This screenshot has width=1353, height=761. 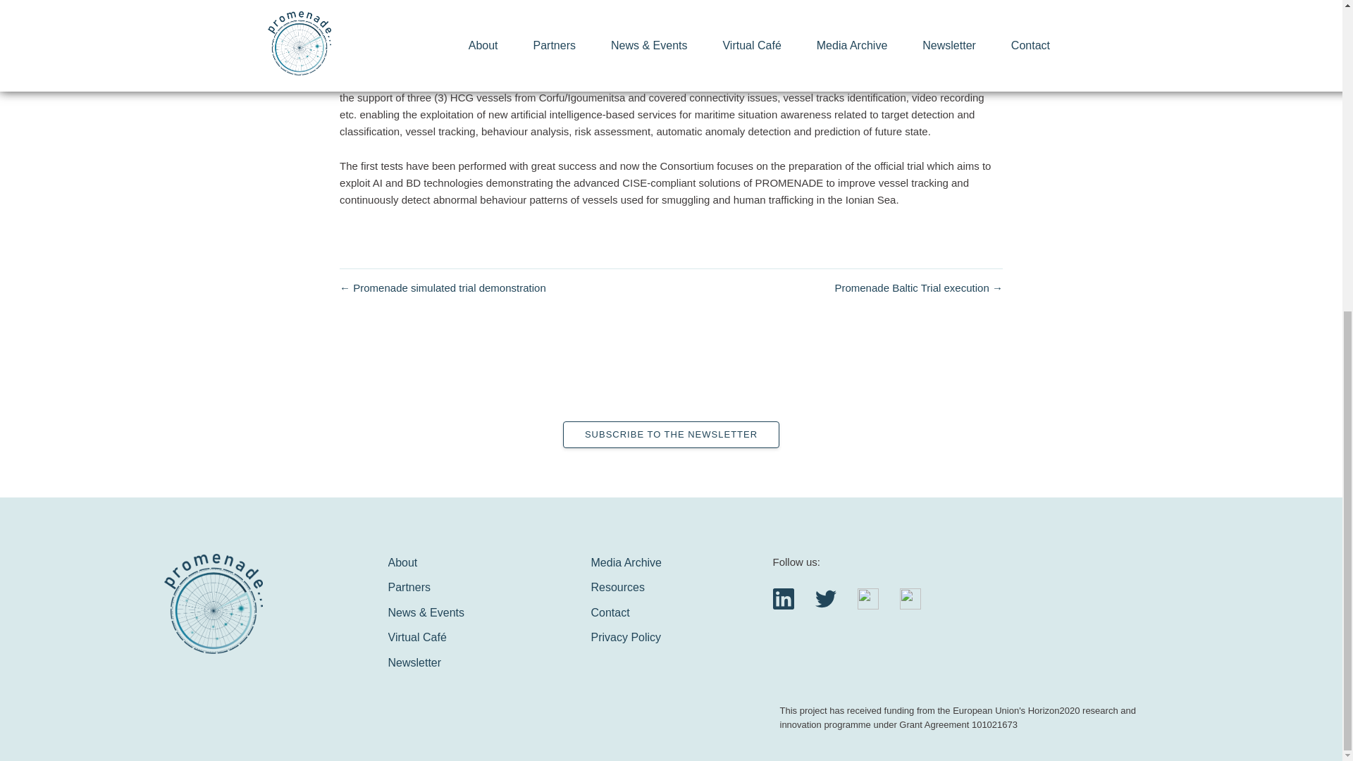 What do you see at coordinates (617, 588) in the screenshot?
I see `Resources` at bounding box center [617, 588].